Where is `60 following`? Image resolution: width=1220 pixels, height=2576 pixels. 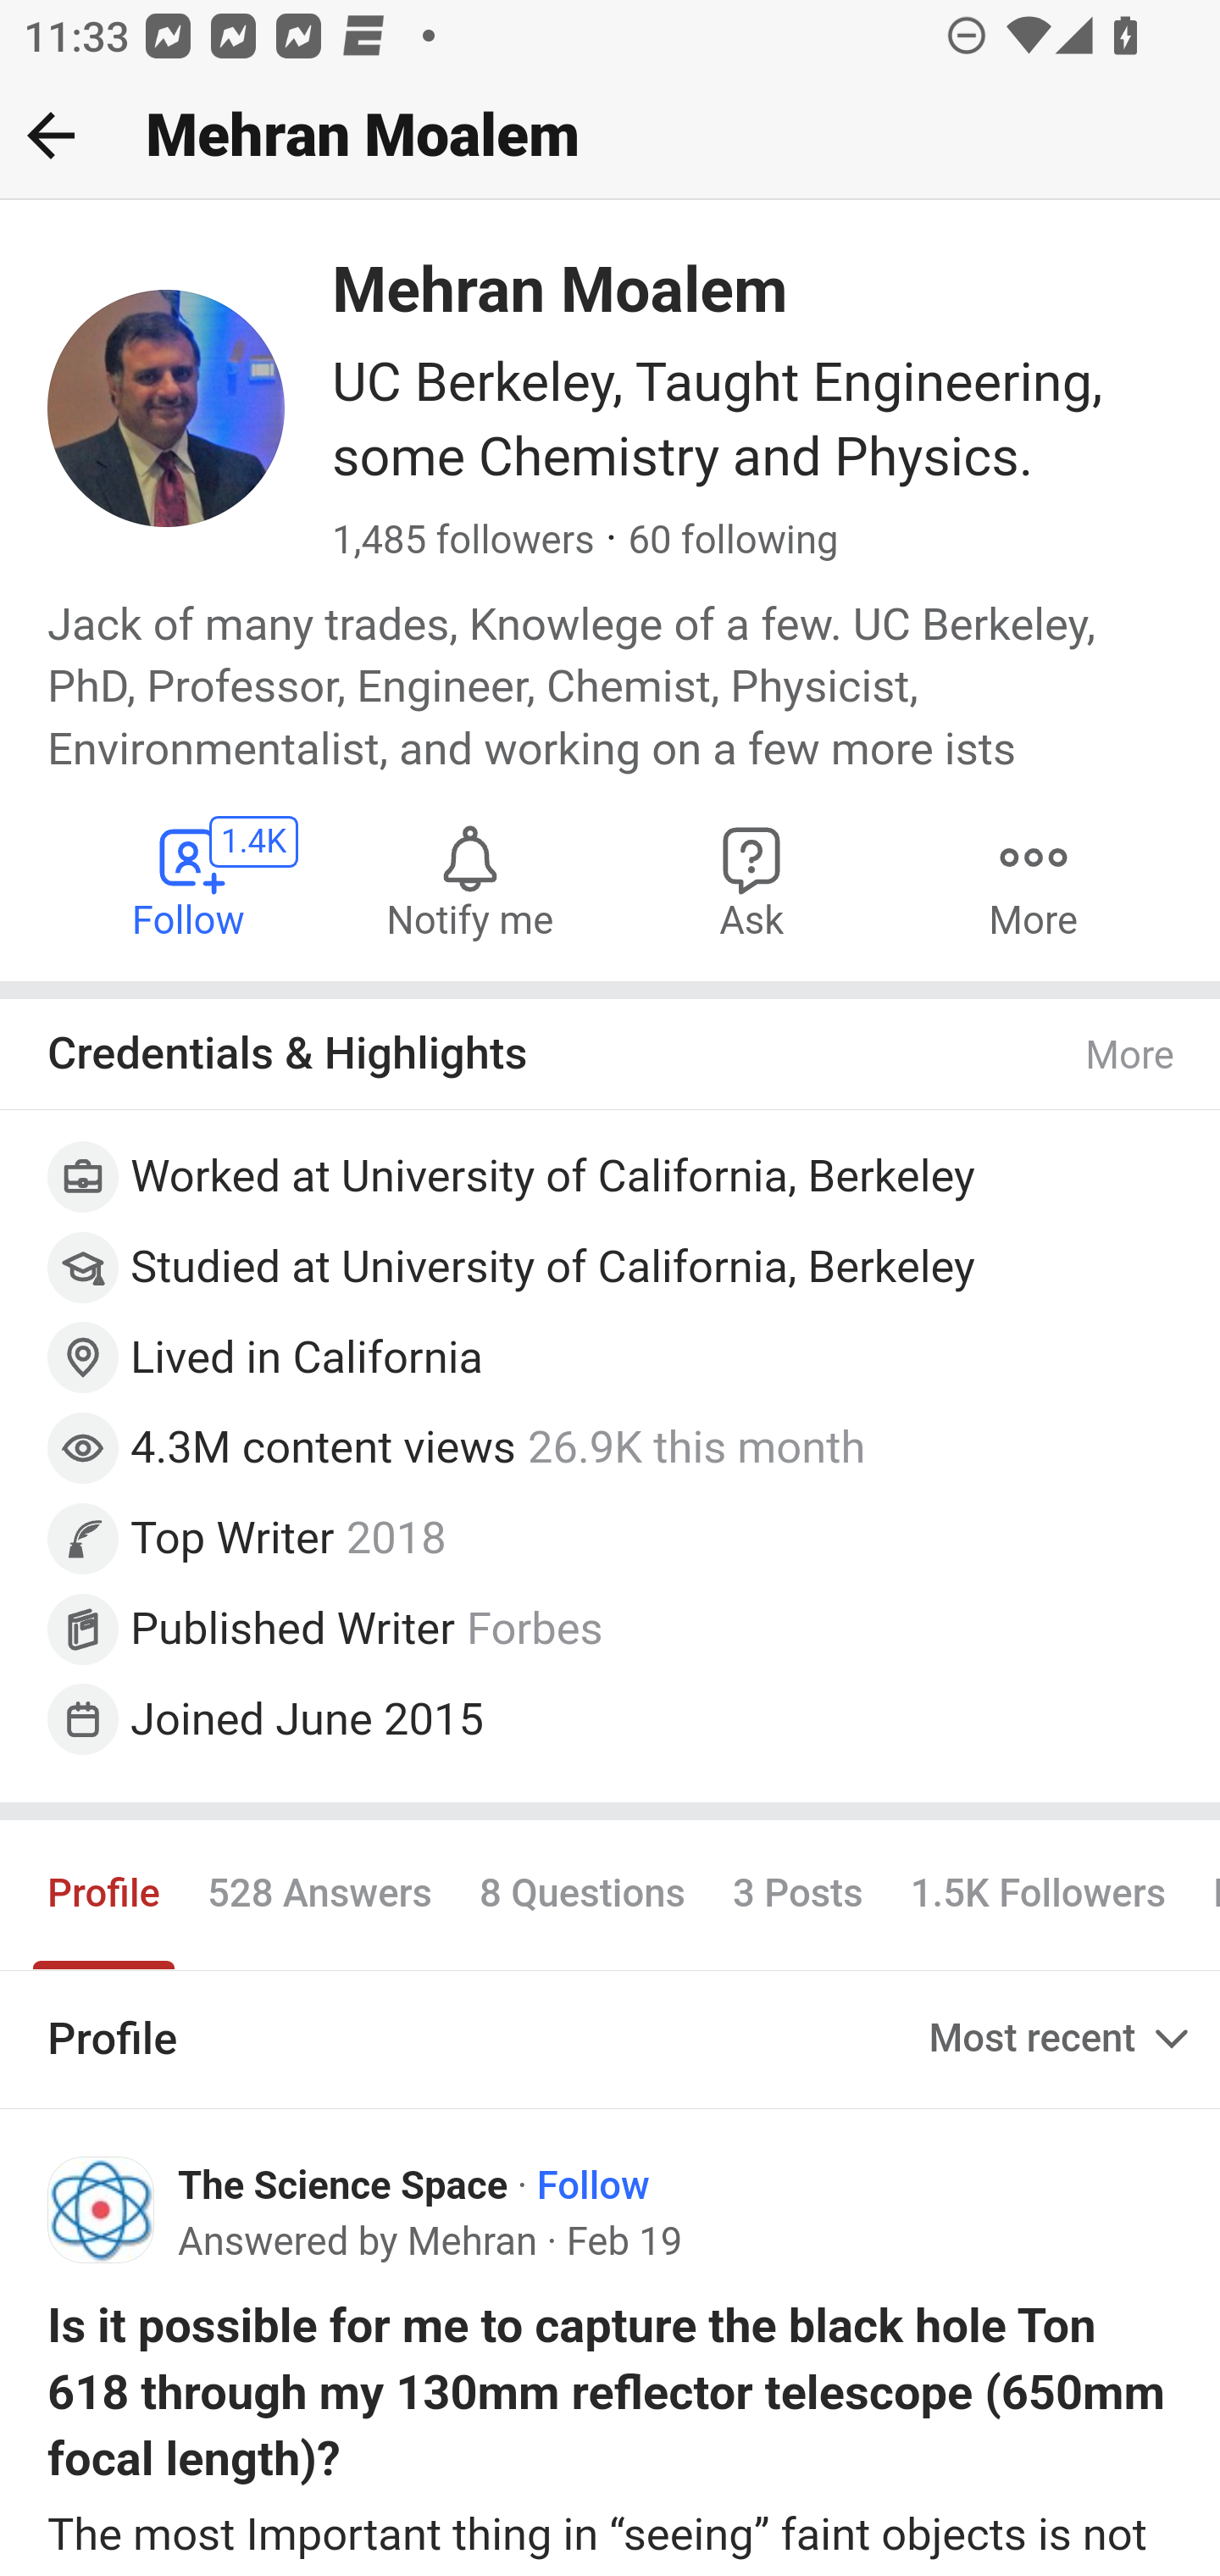 60 following is located at coordinates (732, 542).